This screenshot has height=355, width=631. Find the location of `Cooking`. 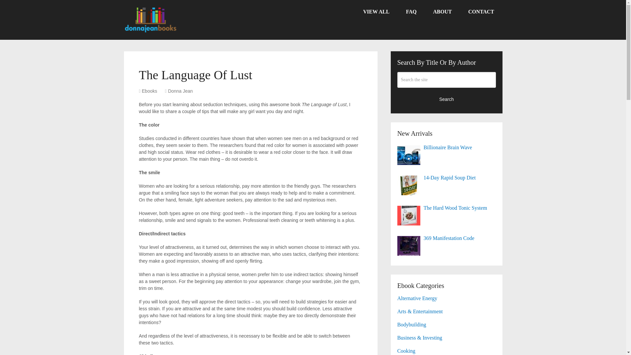

Cooking is located at coordinates (406, 351).